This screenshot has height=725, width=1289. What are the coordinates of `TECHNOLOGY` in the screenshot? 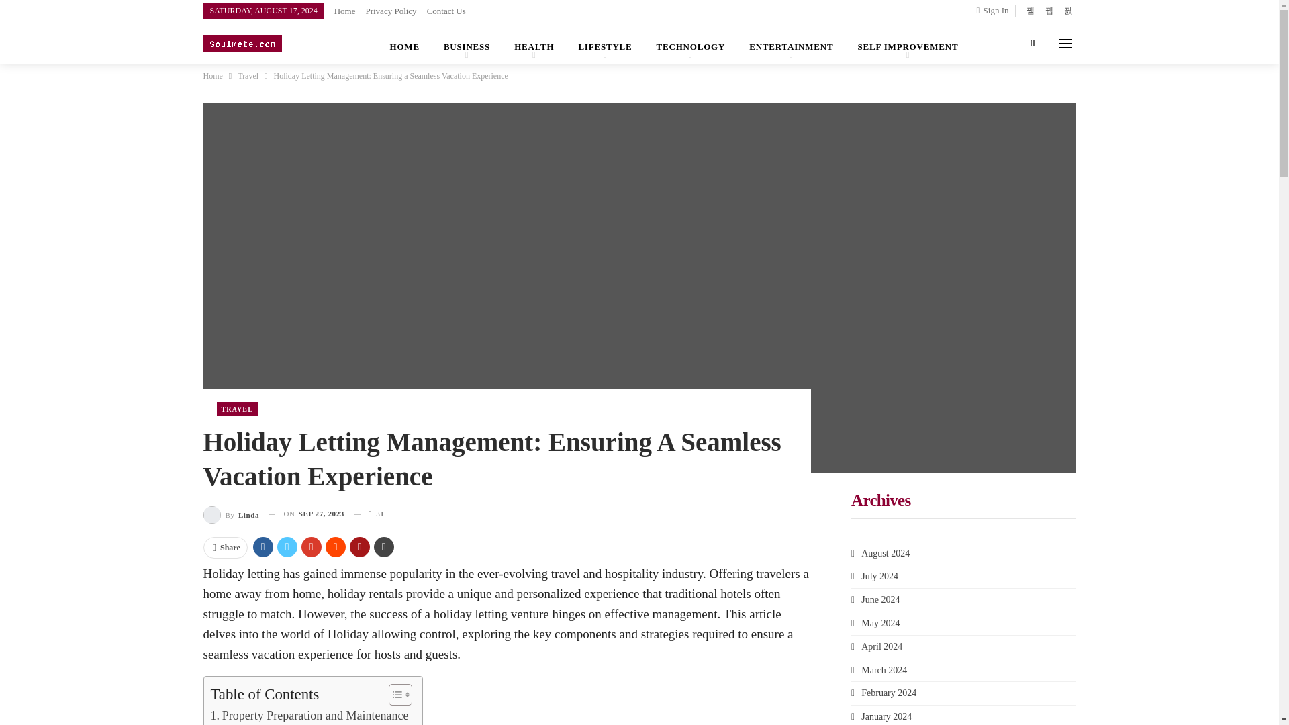 It's located at (691, 43).